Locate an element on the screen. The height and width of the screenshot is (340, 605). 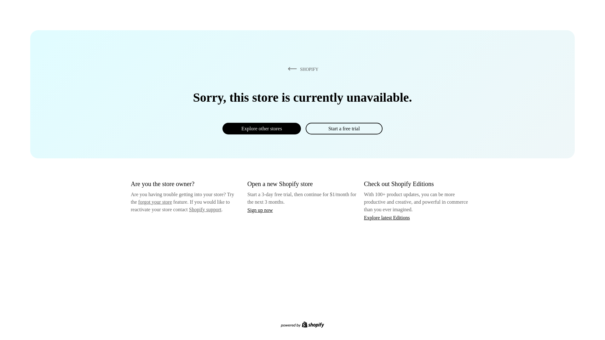
Explore latest Editions is located at coordinates (387, 217).